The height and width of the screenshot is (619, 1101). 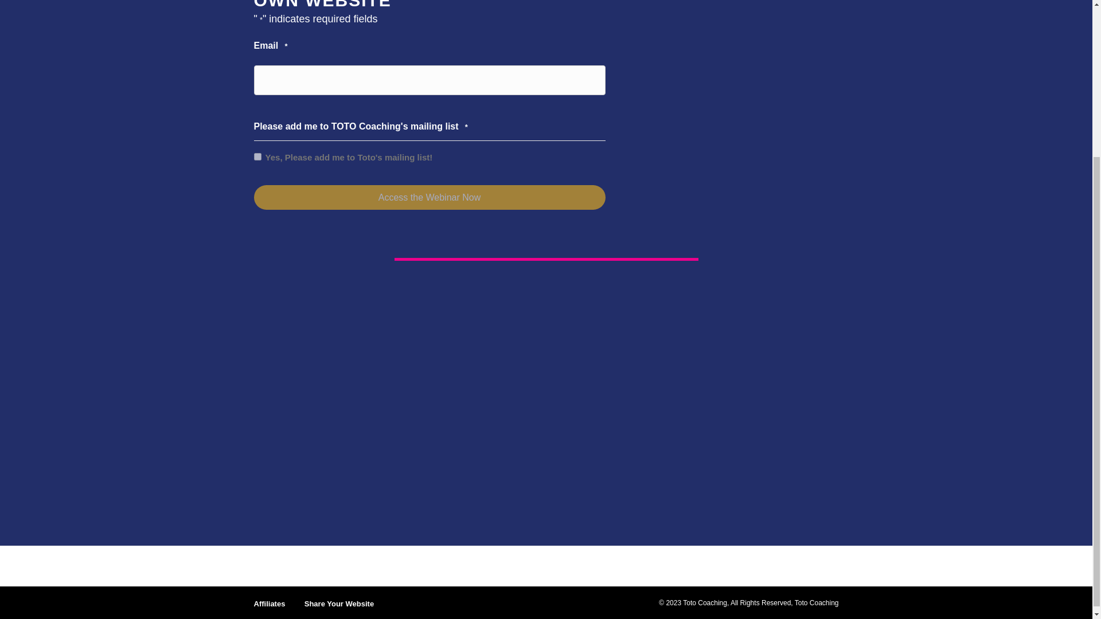 What do you see at coordinates (429, 197) in the screenshot?
I see `Access the Webinar Now` at bounding box center [429, 197].